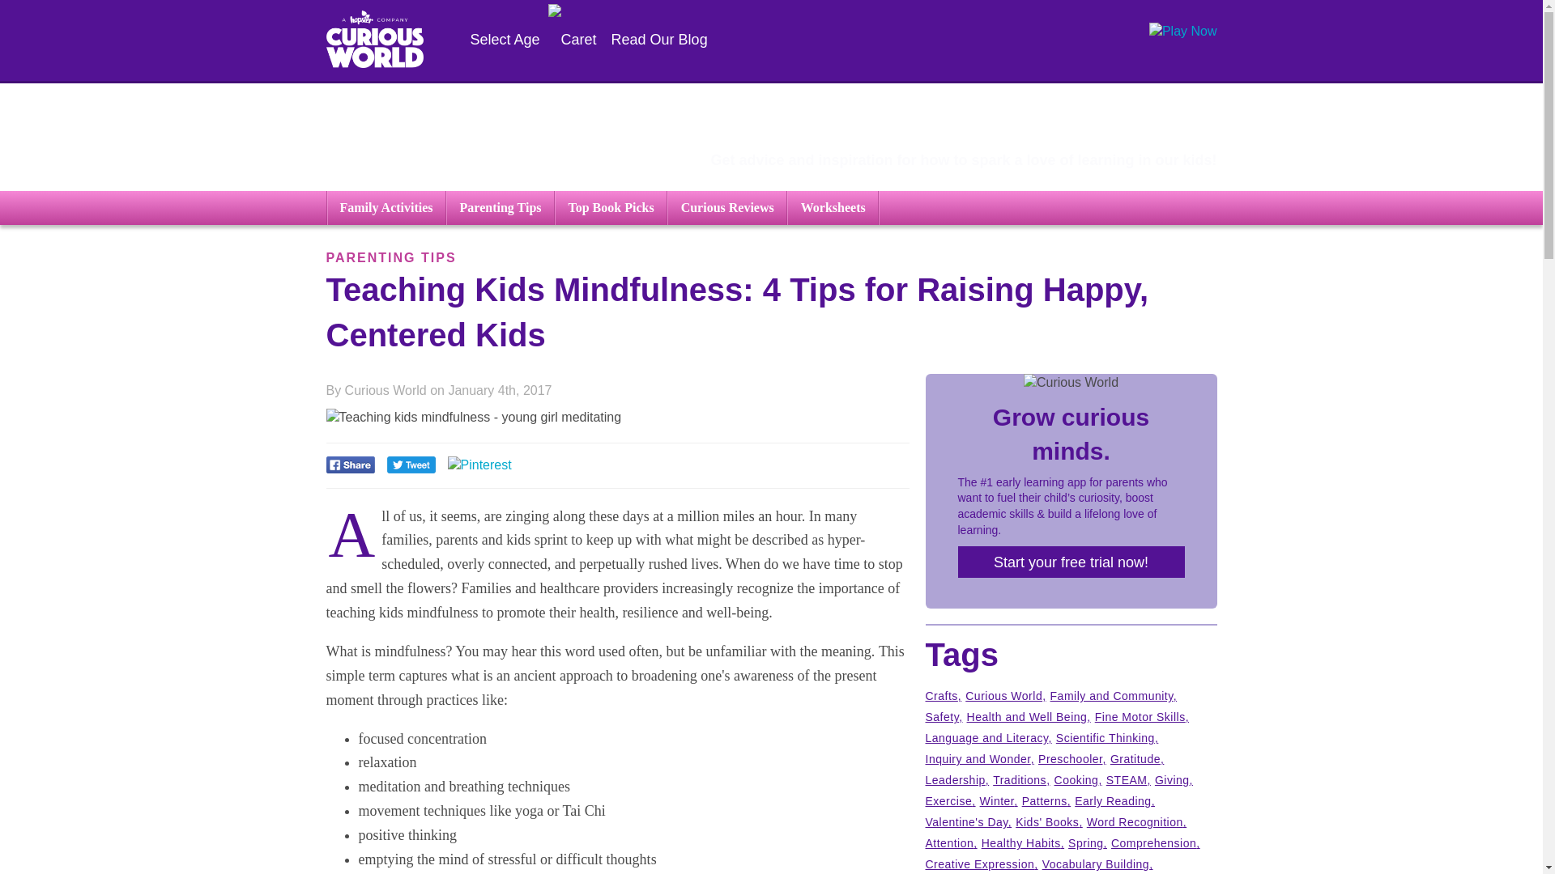 The image size is (1555, 874). What do you see at coordinates (611, 207) in the screenshot?
I see `Top Book Picks` at bounding box center [611, 207].